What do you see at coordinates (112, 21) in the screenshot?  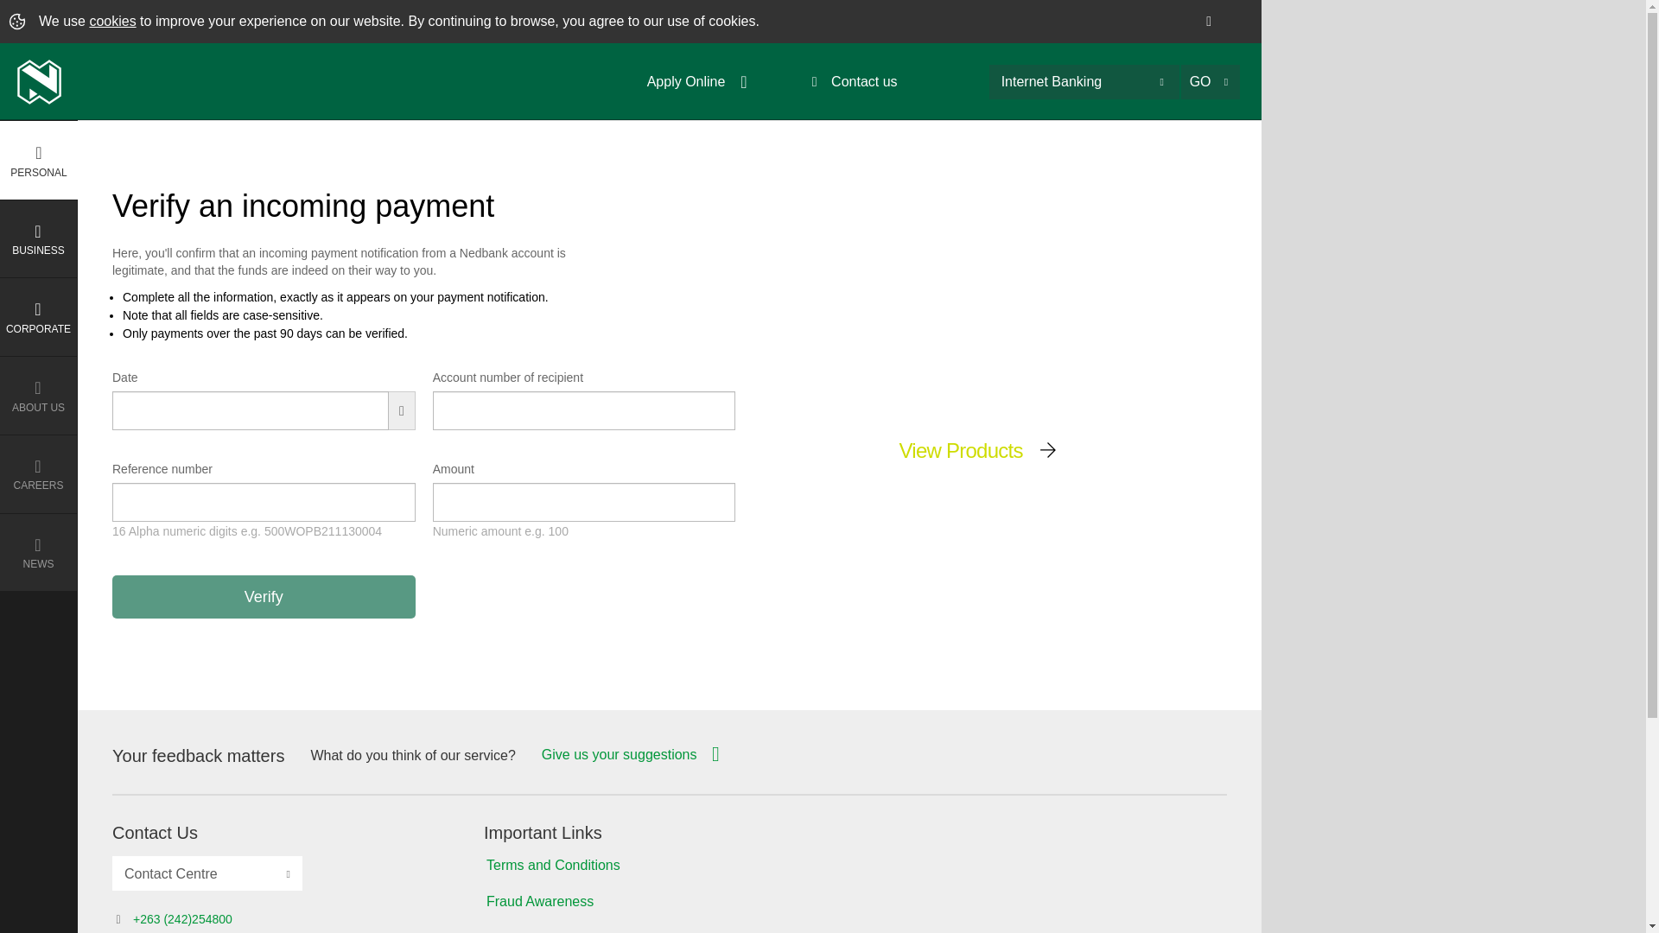 I see `cookies` at bounding box center [112, 21].